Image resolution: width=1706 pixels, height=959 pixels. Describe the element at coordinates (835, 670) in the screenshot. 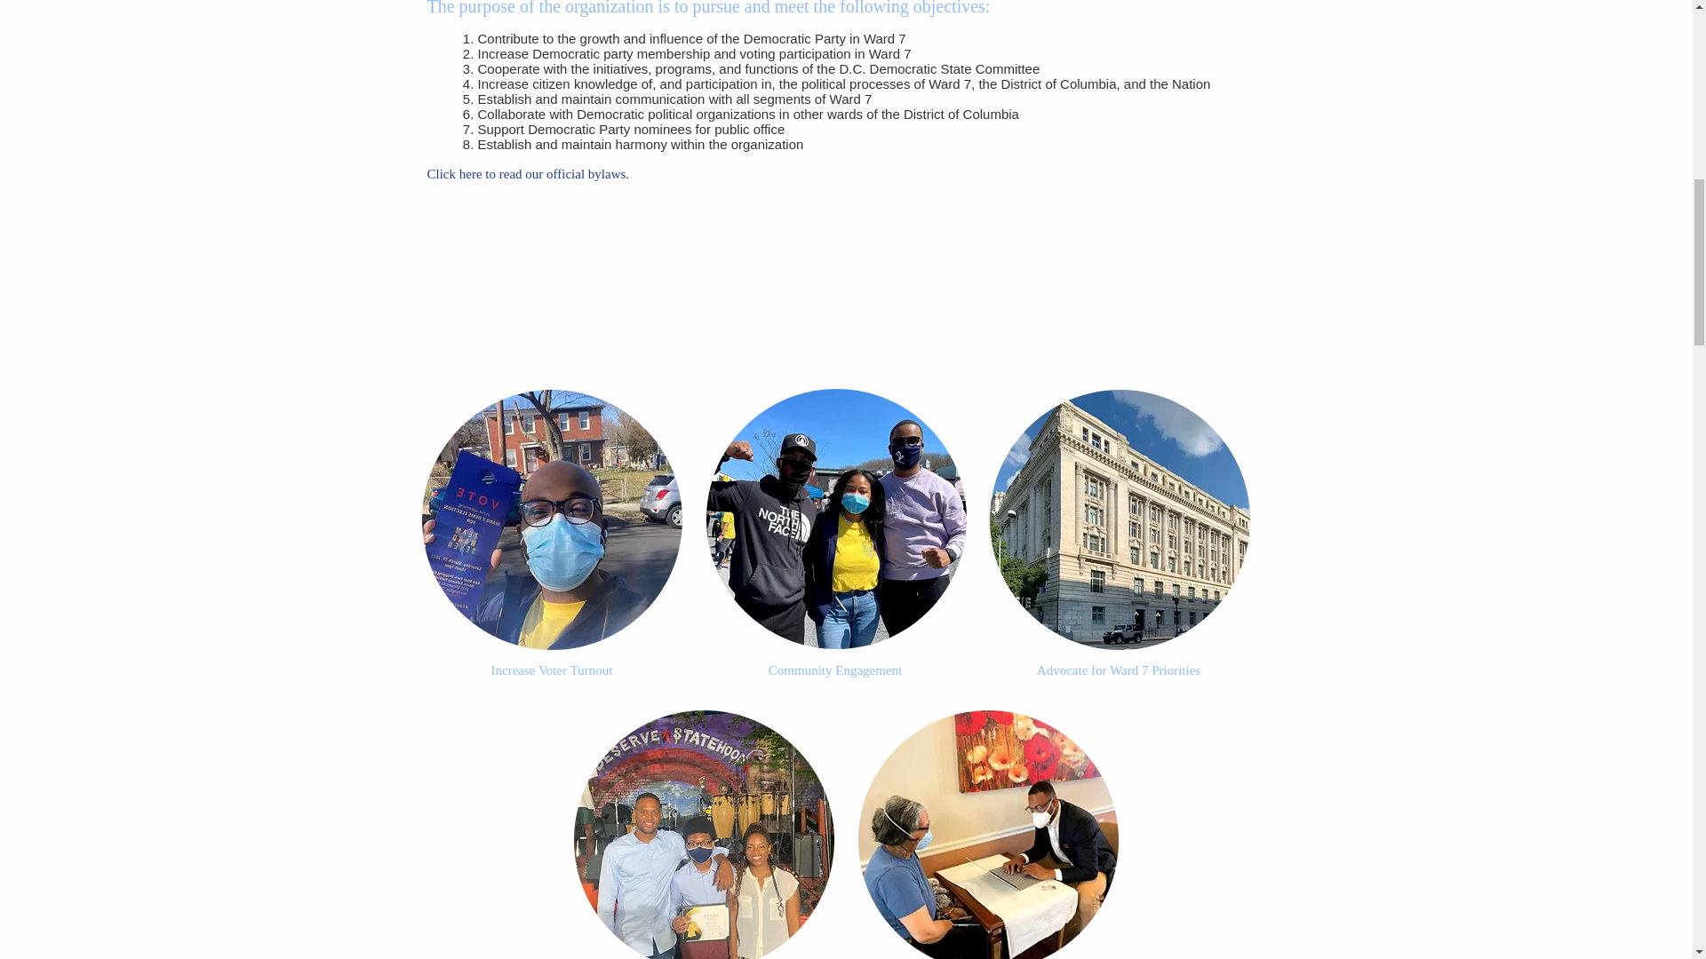

I see `Community Engagement` at that location.